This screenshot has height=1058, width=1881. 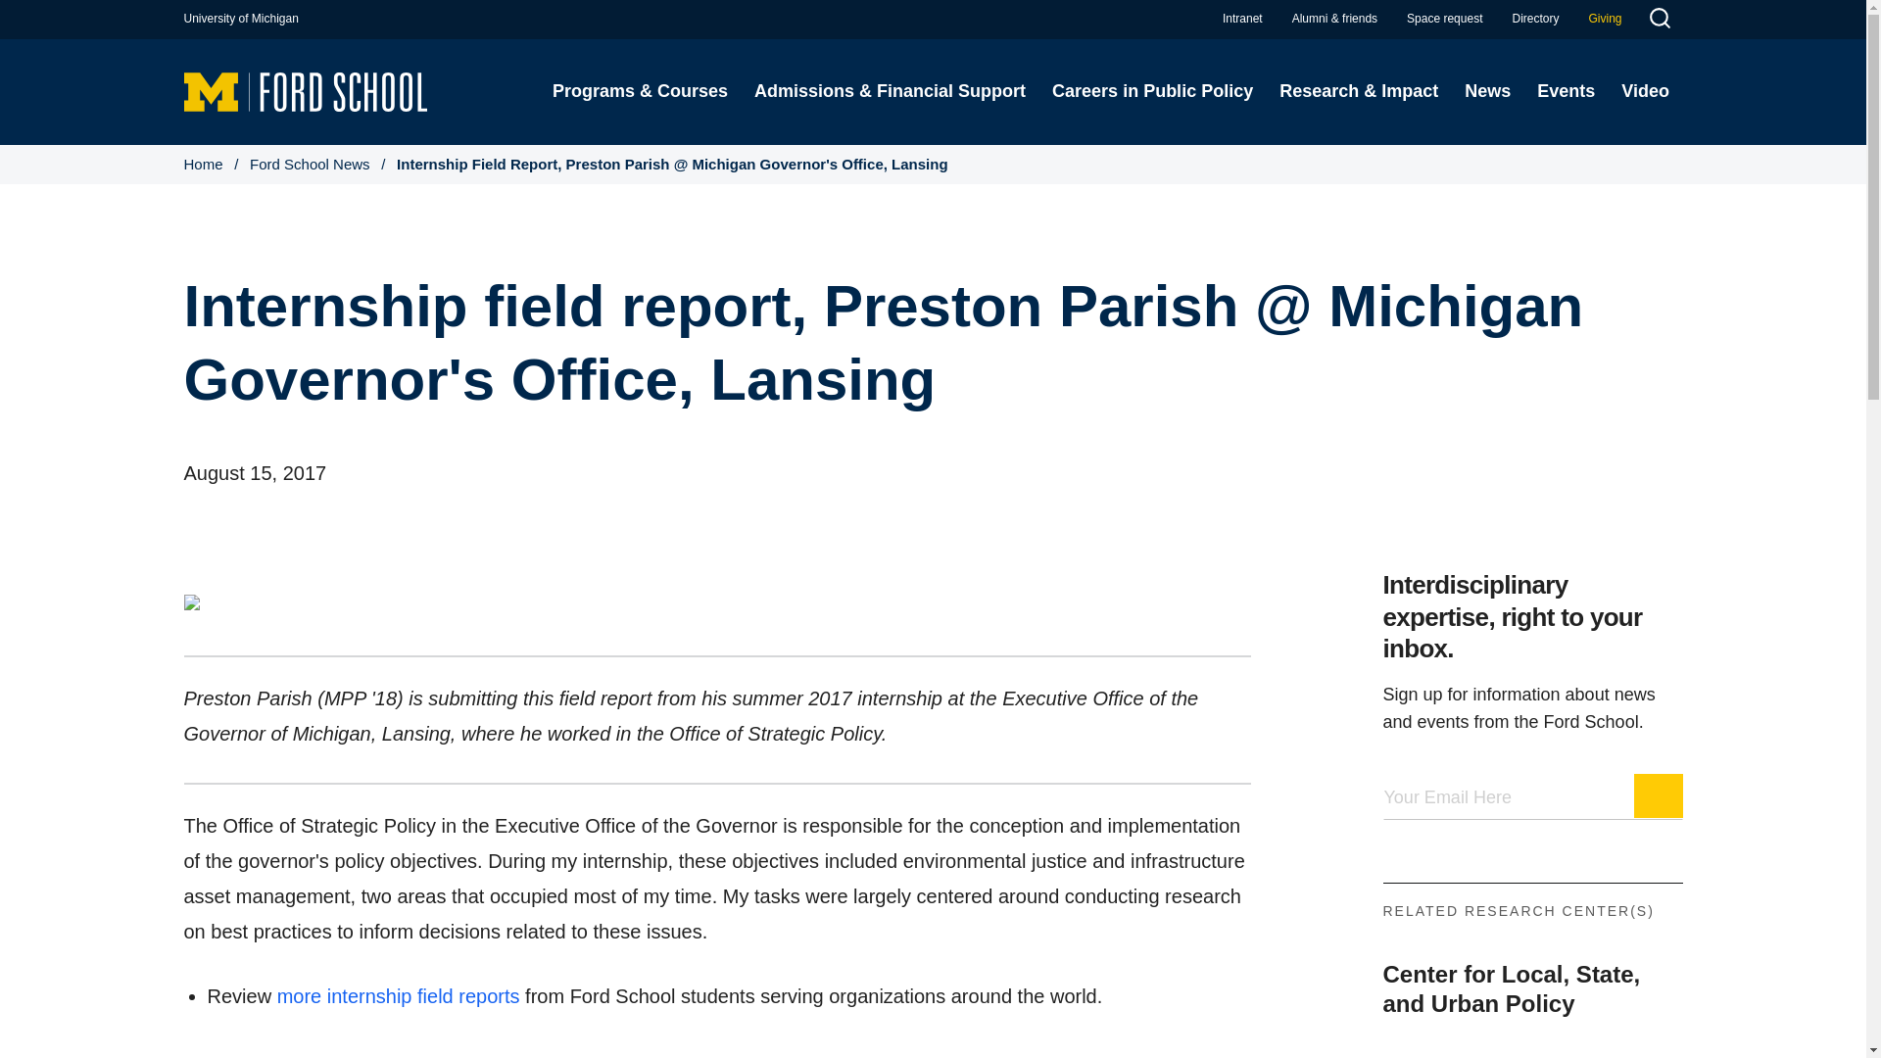 I want to click on Subscribe, so click(x=1659, y=795).